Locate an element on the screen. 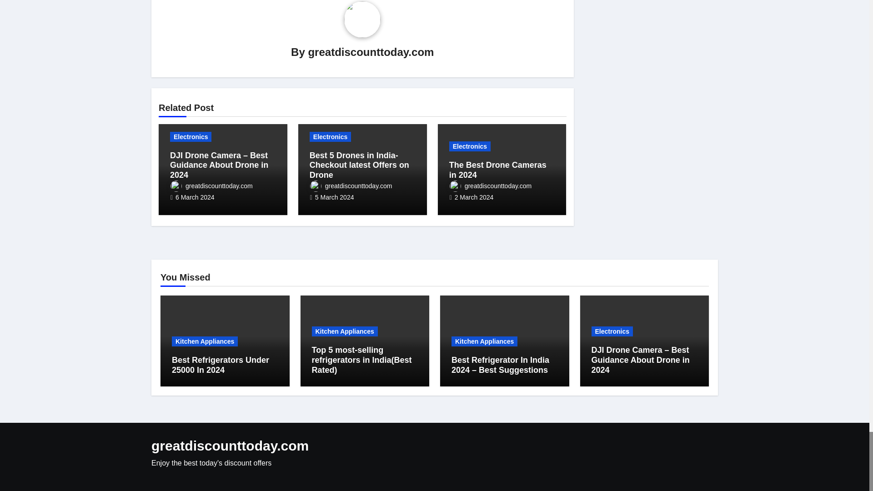 The image size is (873, 491). 6 March 2024 is located at coordinates (195, 197).